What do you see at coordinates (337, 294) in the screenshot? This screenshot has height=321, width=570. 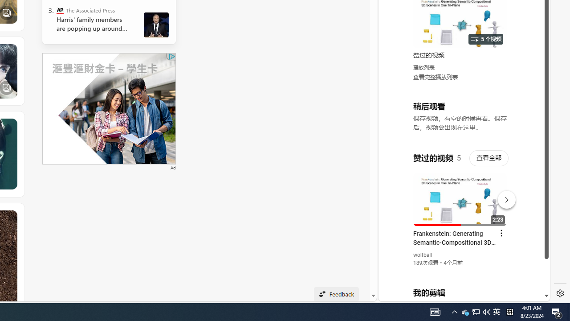 I see `Feedback` at bounding box center [337, 294].